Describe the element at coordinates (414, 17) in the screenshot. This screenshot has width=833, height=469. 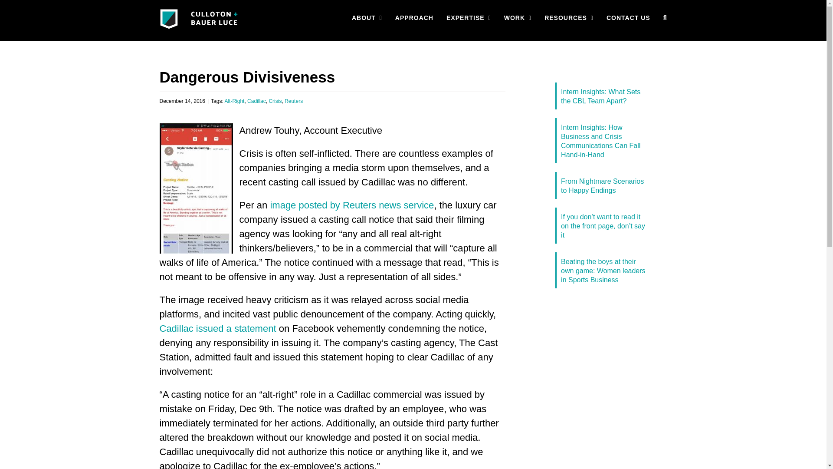
I see `APPROACH` at that location.